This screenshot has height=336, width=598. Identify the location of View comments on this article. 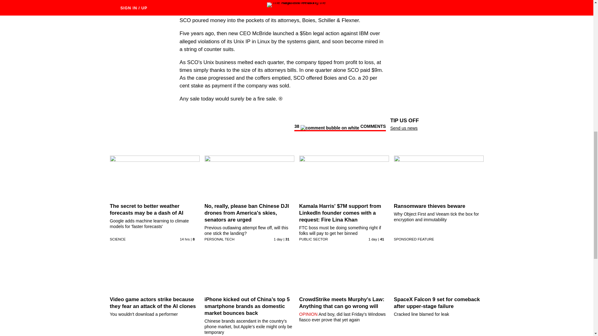
(340, 128).